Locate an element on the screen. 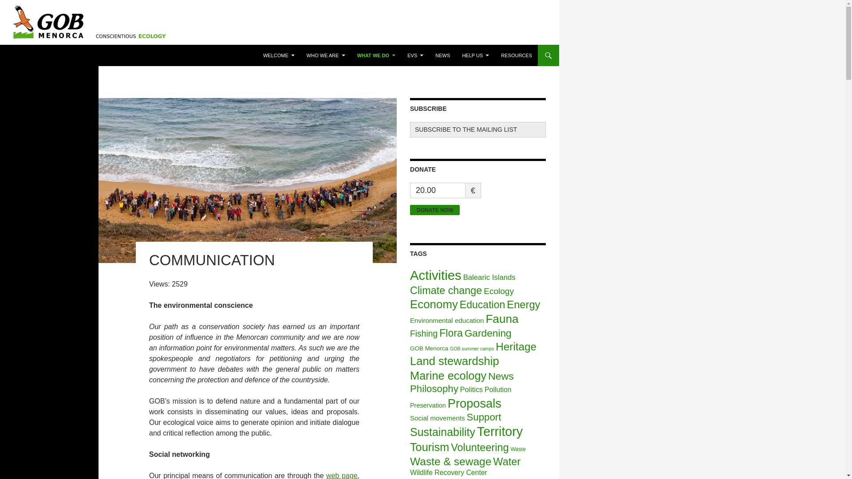 The height and width of the screenshot is (479, 852). WHO WE ARE is located at coordinates (326, 55).